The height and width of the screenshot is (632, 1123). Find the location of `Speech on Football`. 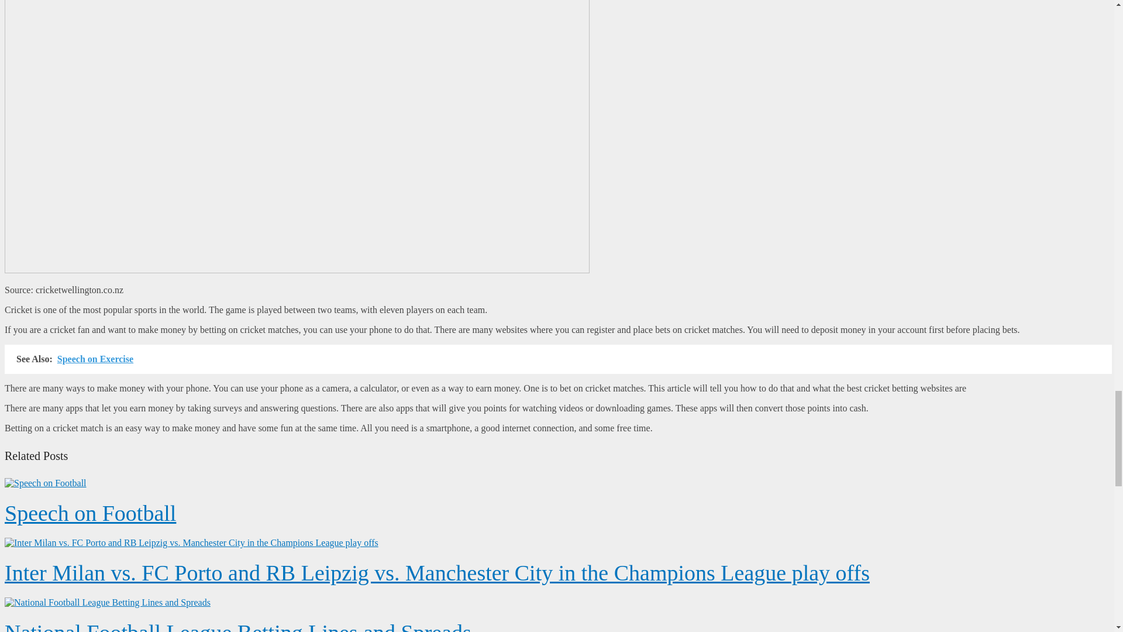

Speech on Football is located at coordinates (90, 513).